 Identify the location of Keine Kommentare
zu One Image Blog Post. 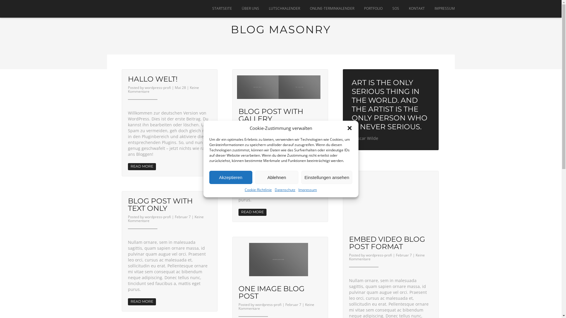
(276, 307).